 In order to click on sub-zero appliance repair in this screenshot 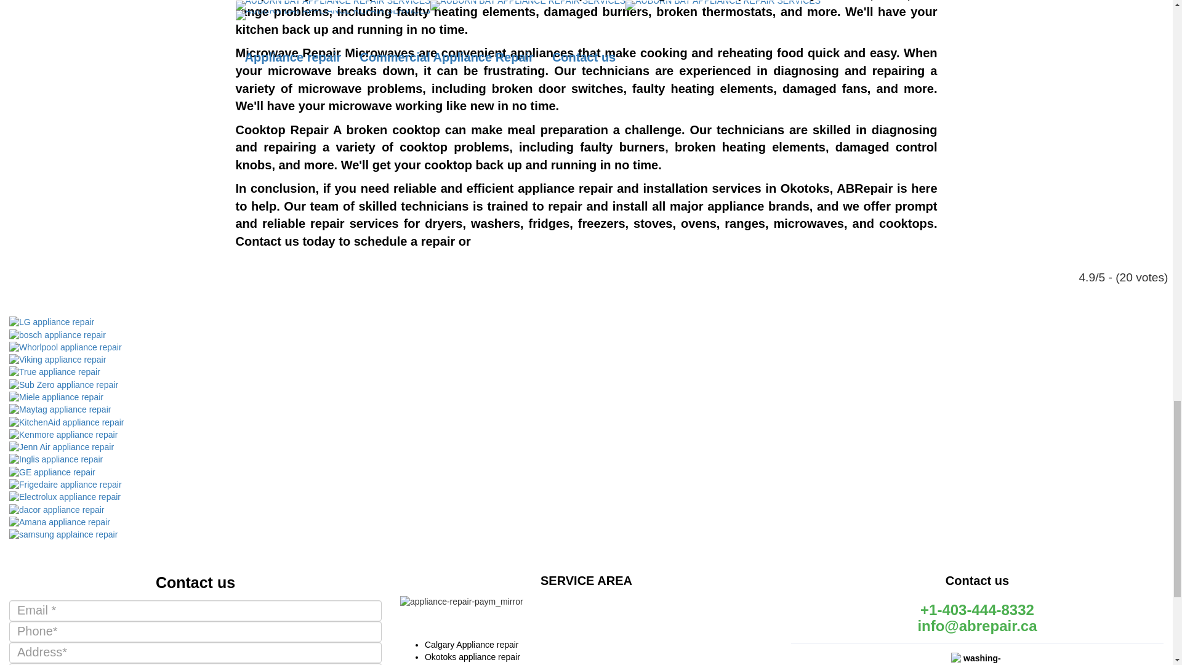, I will do `click(64, 384)`.